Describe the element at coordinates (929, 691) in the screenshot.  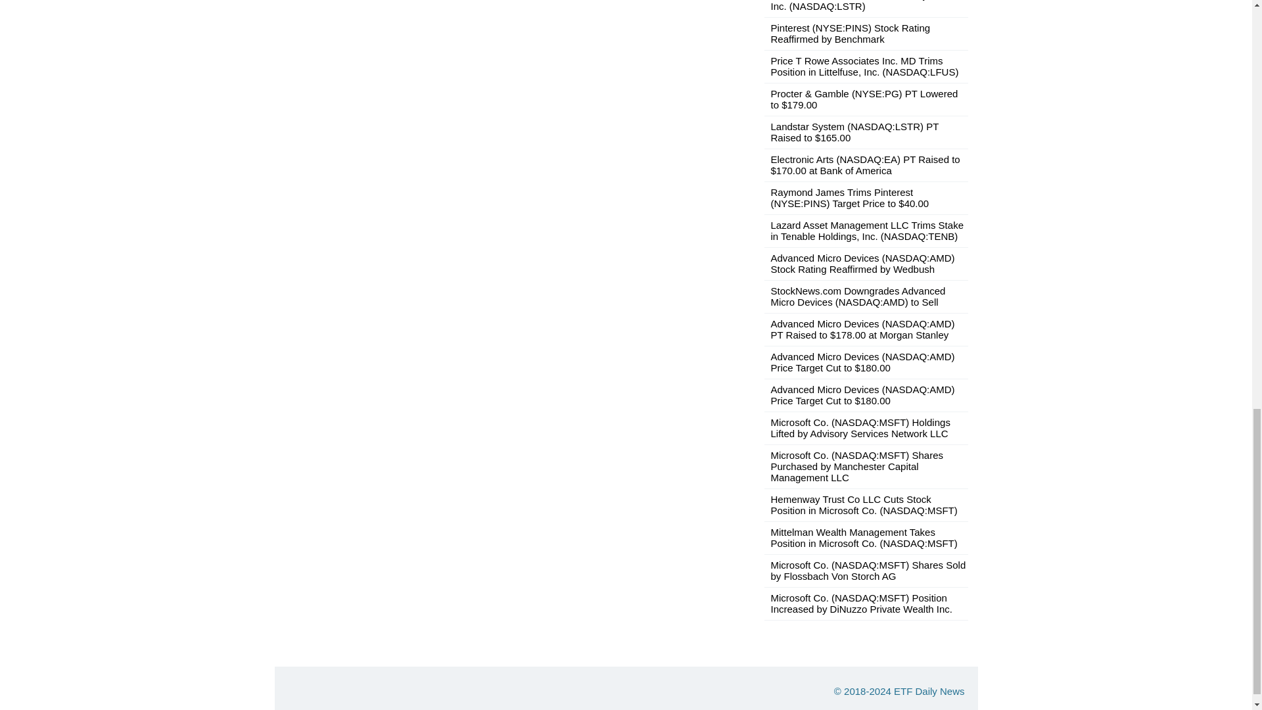
I see `ETF Daily News` at that location.